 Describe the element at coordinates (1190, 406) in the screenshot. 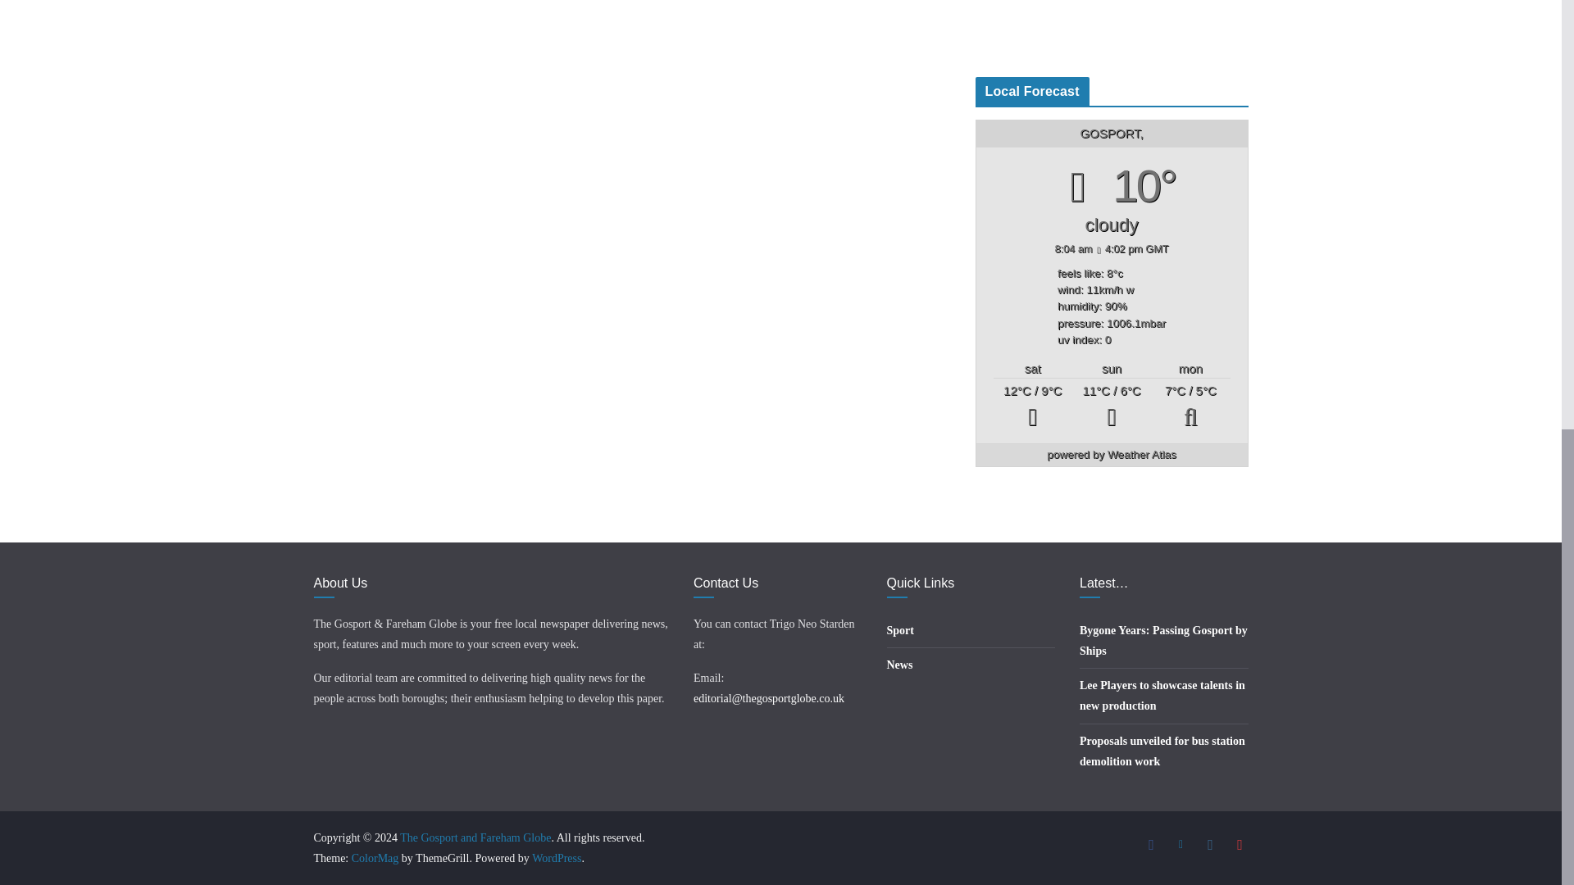

I see `Partly Cloudy` at that location.